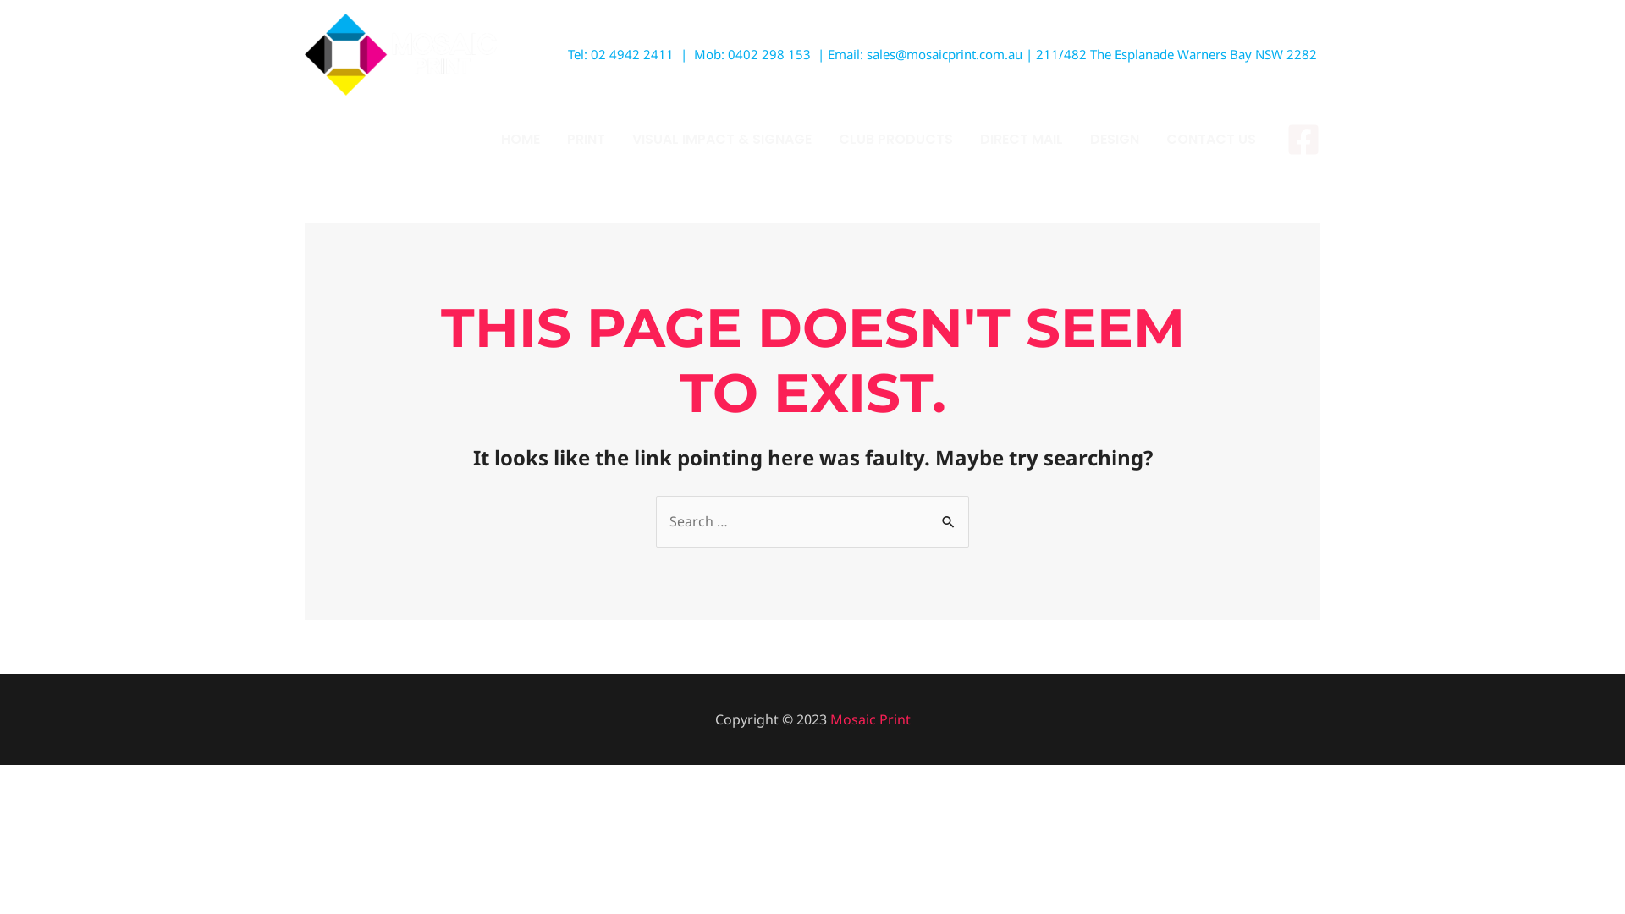  I want to click on 0402 298 153, so click(769, 54).